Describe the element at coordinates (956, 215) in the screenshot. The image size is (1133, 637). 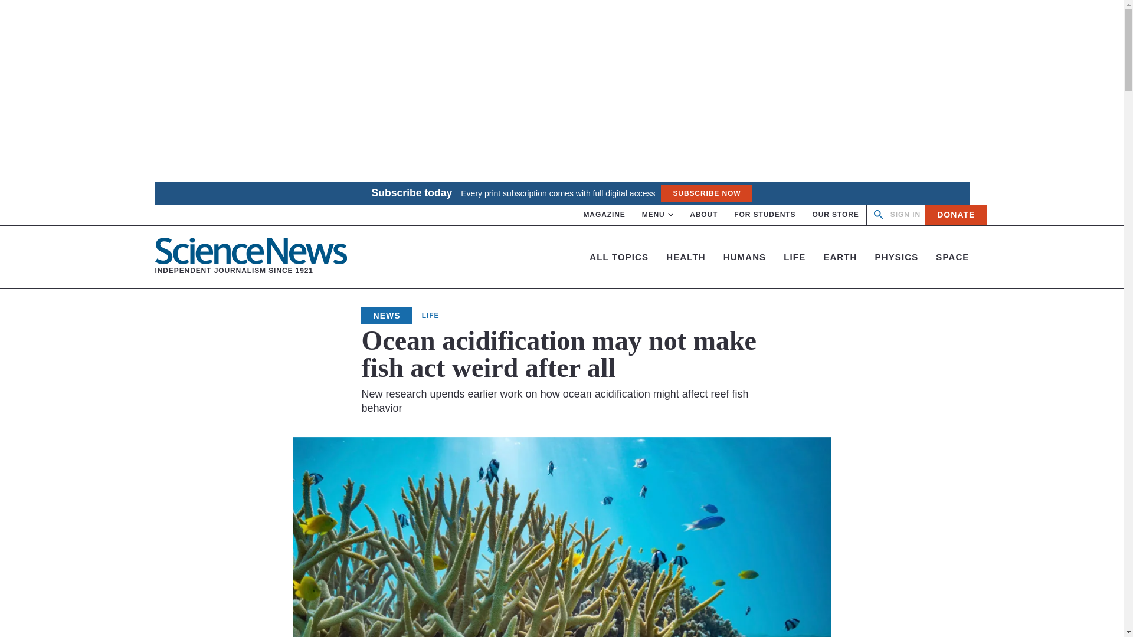
I see `MENU` at that location.